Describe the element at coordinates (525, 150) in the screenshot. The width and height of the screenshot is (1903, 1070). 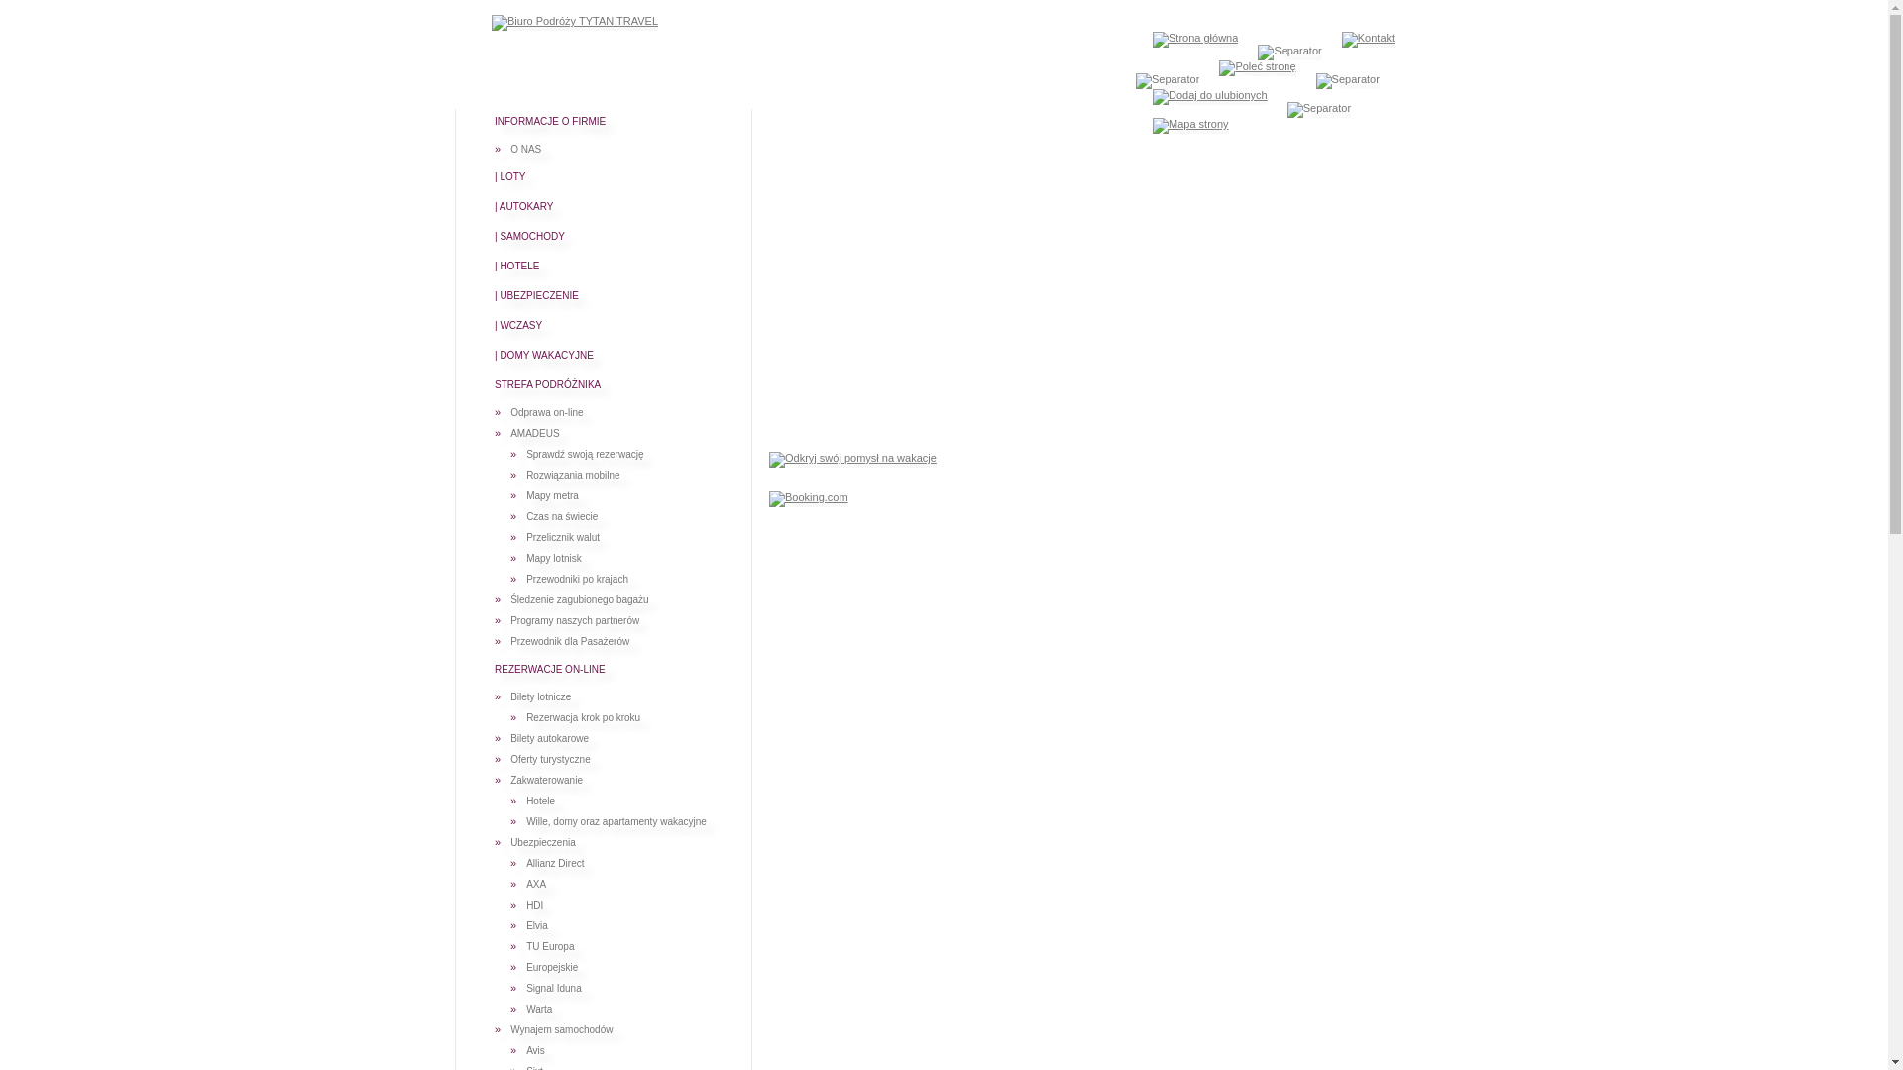
I see `O NAS` at that location.